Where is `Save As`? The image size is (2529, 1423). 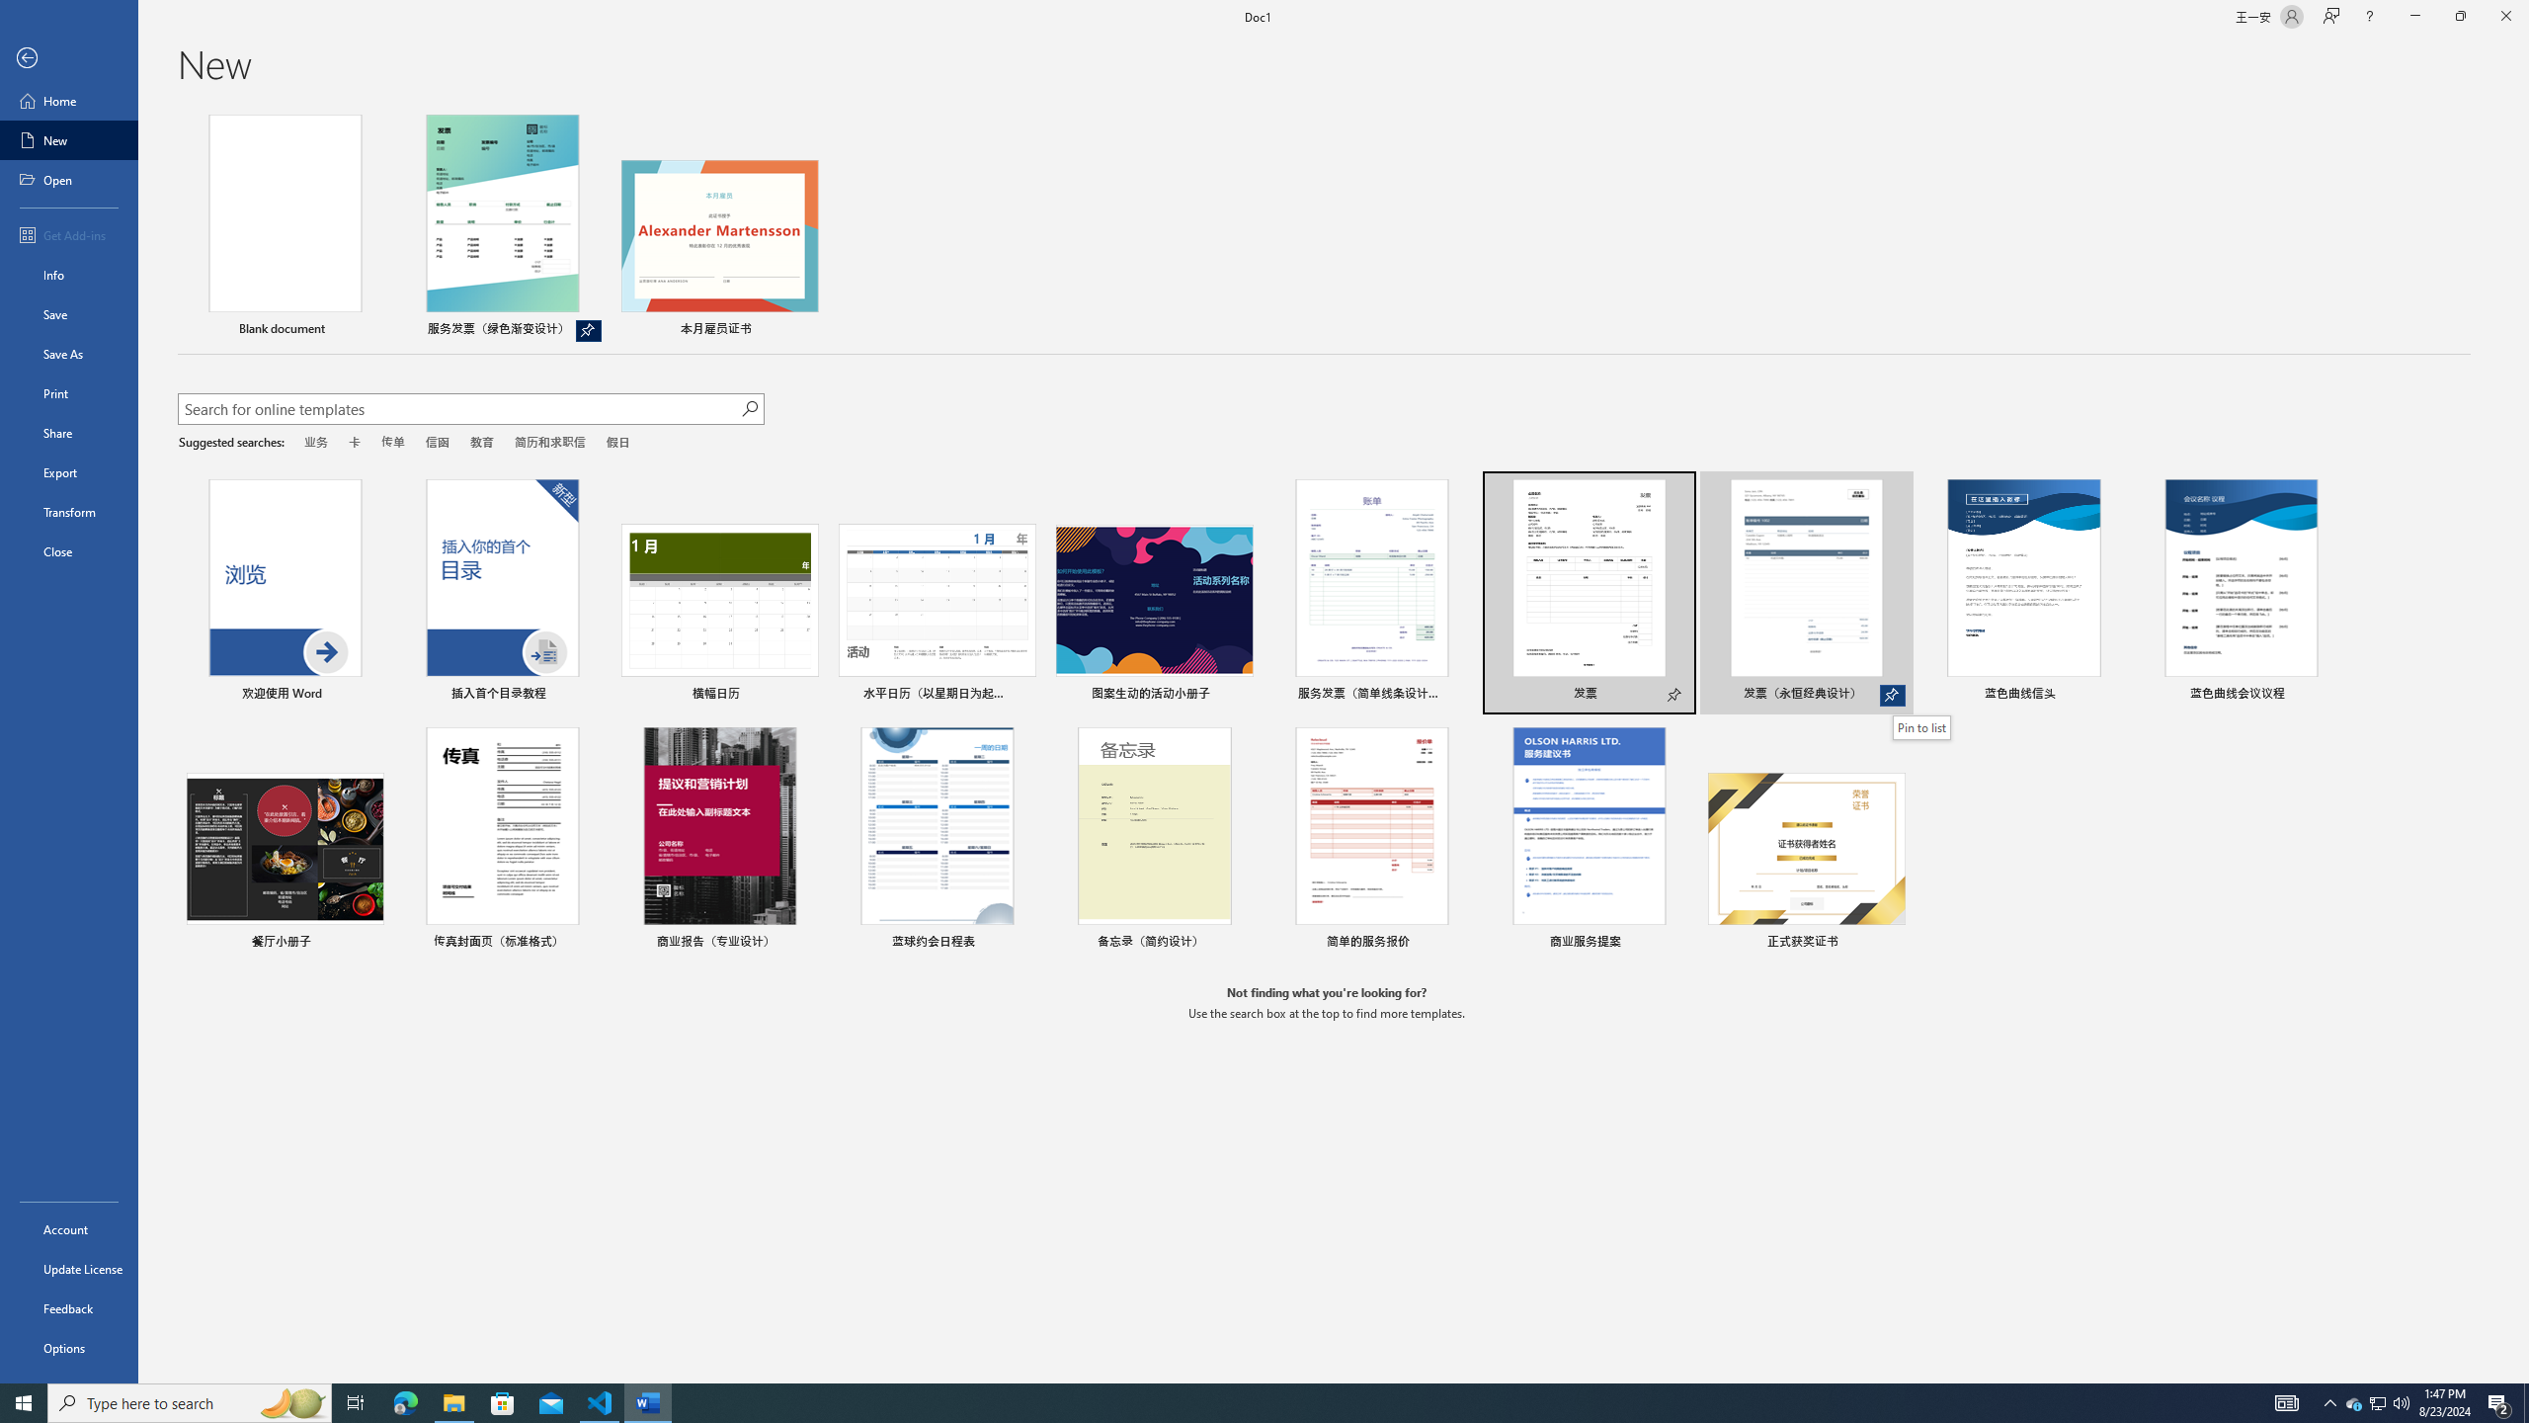
Save As is located at coordinates (69, 354).